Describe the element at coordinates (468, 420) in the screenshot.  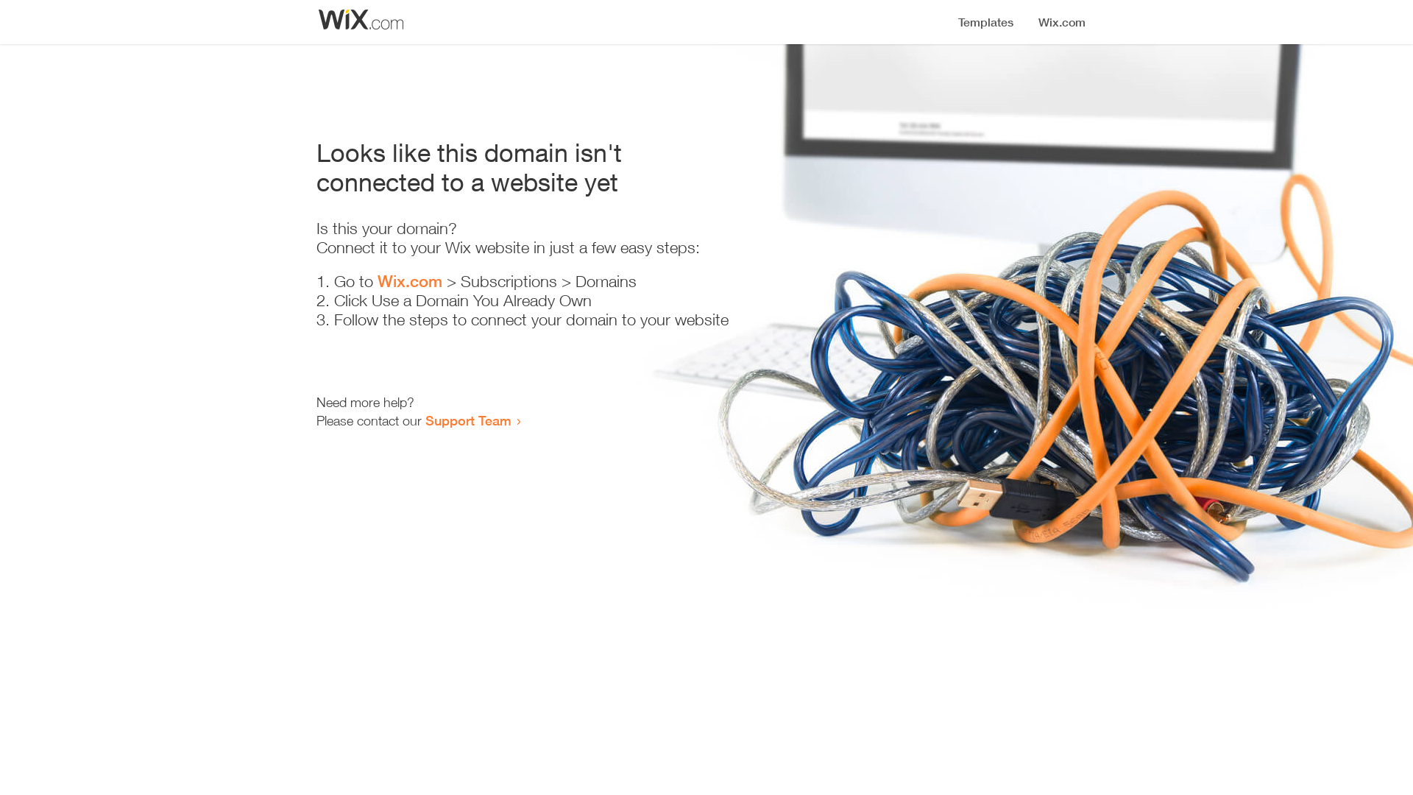
I see `Support Team` at that location.